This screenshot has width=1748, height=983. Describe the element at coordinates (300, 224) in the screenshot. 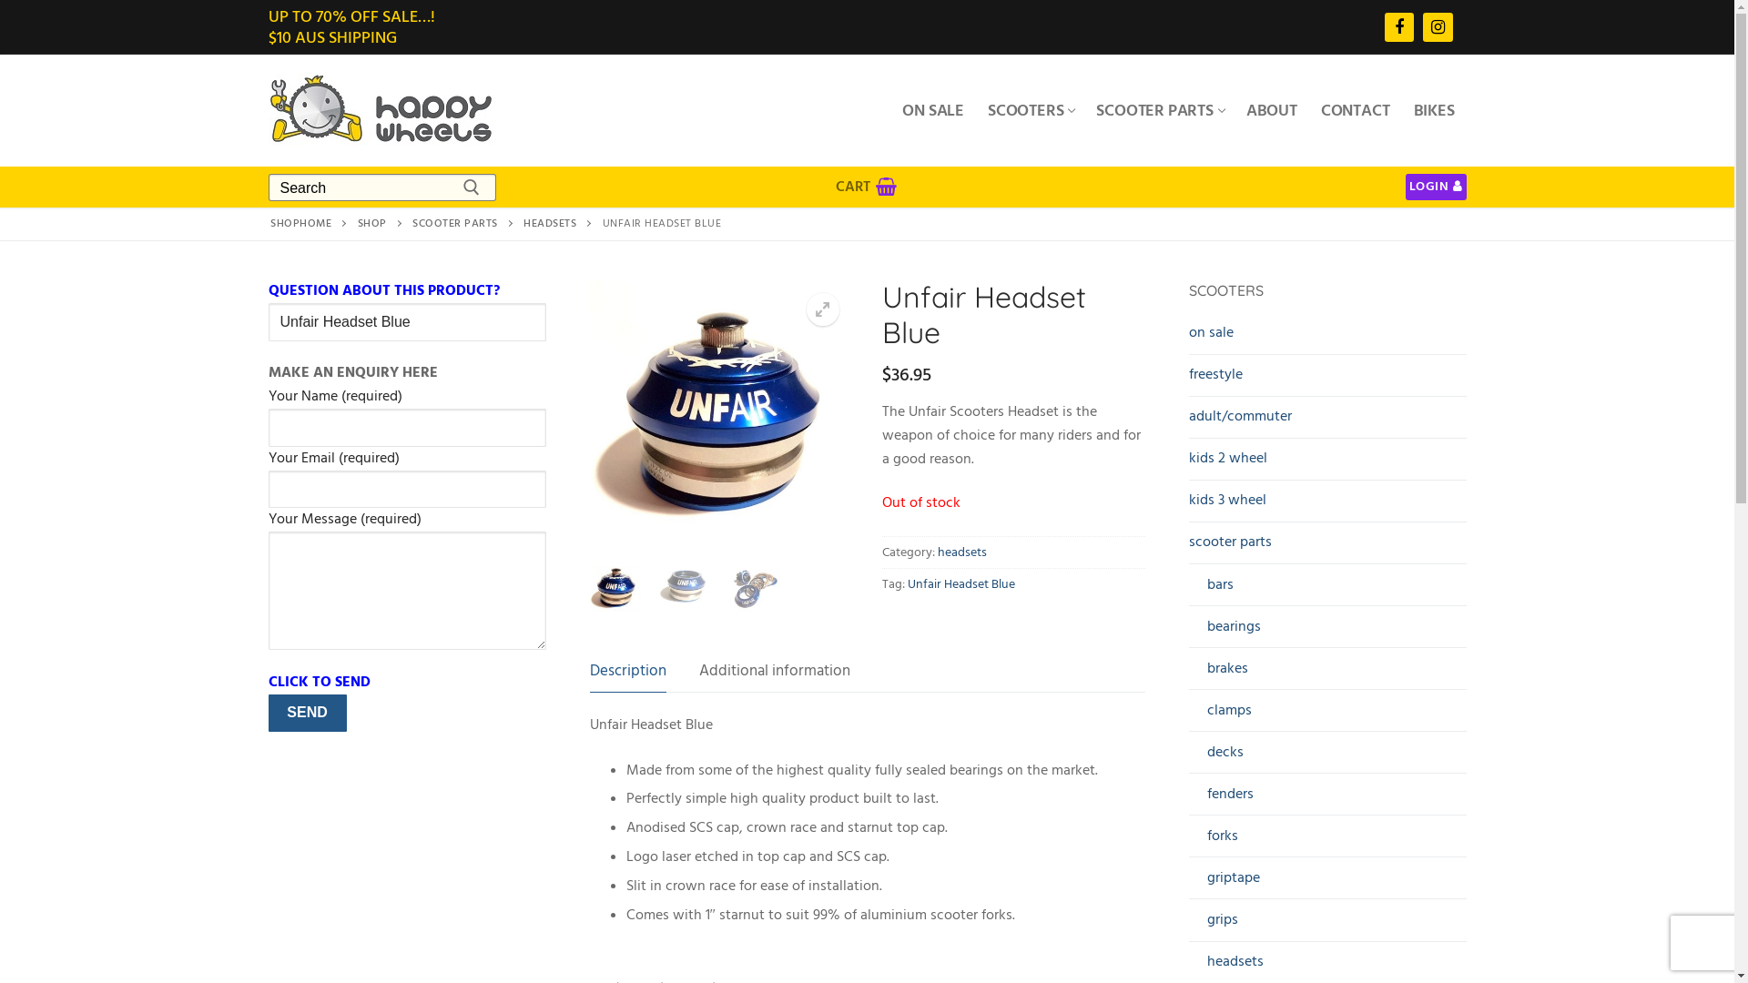

I see `SHOPHOME` at that location.